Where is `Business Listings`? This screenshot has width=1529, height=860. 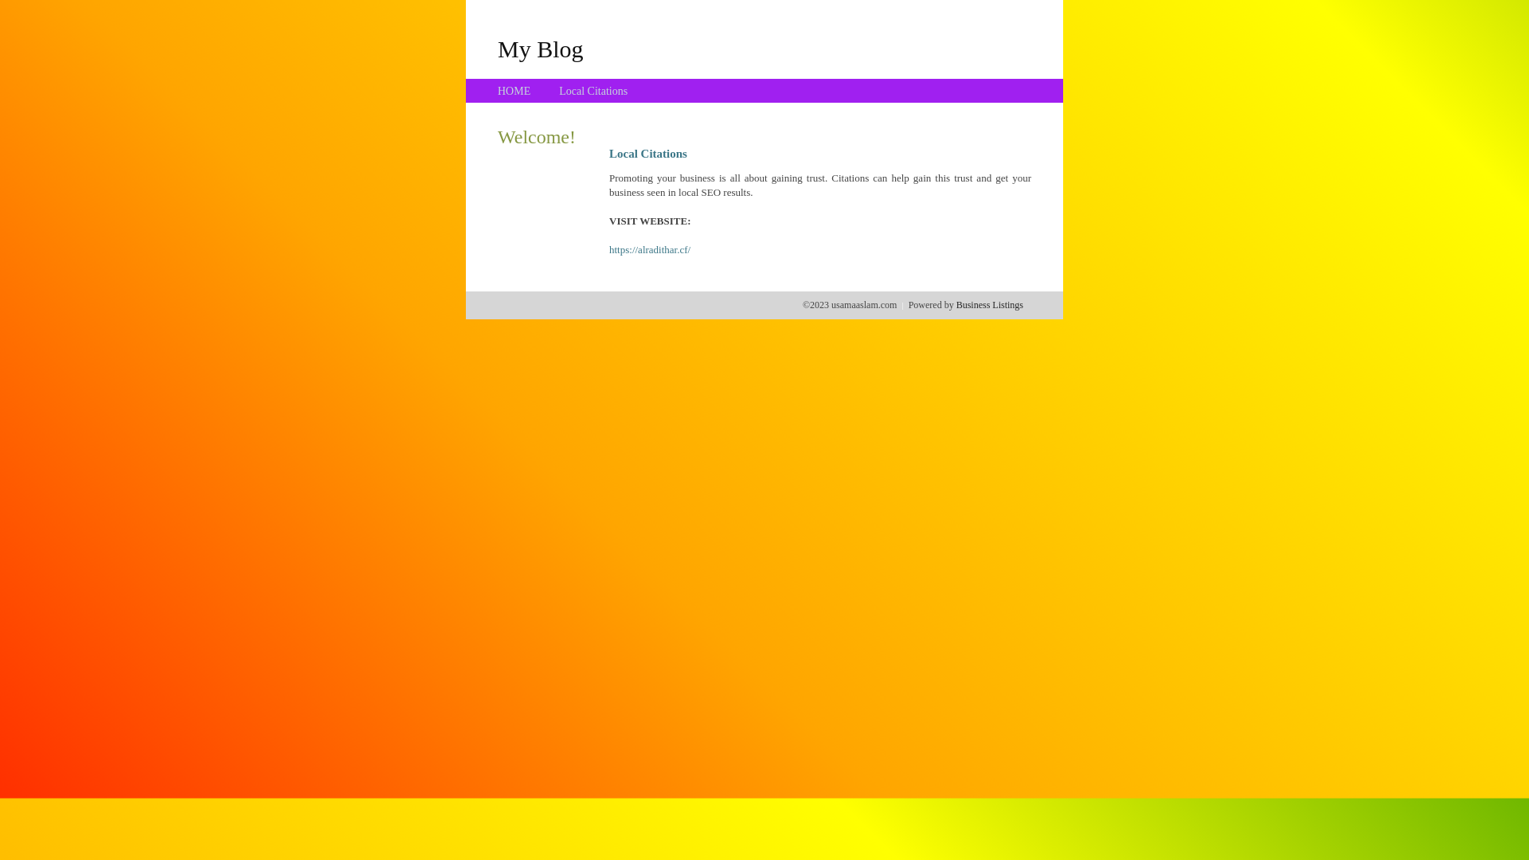
Business Listings is located at coordinates (990, 305).